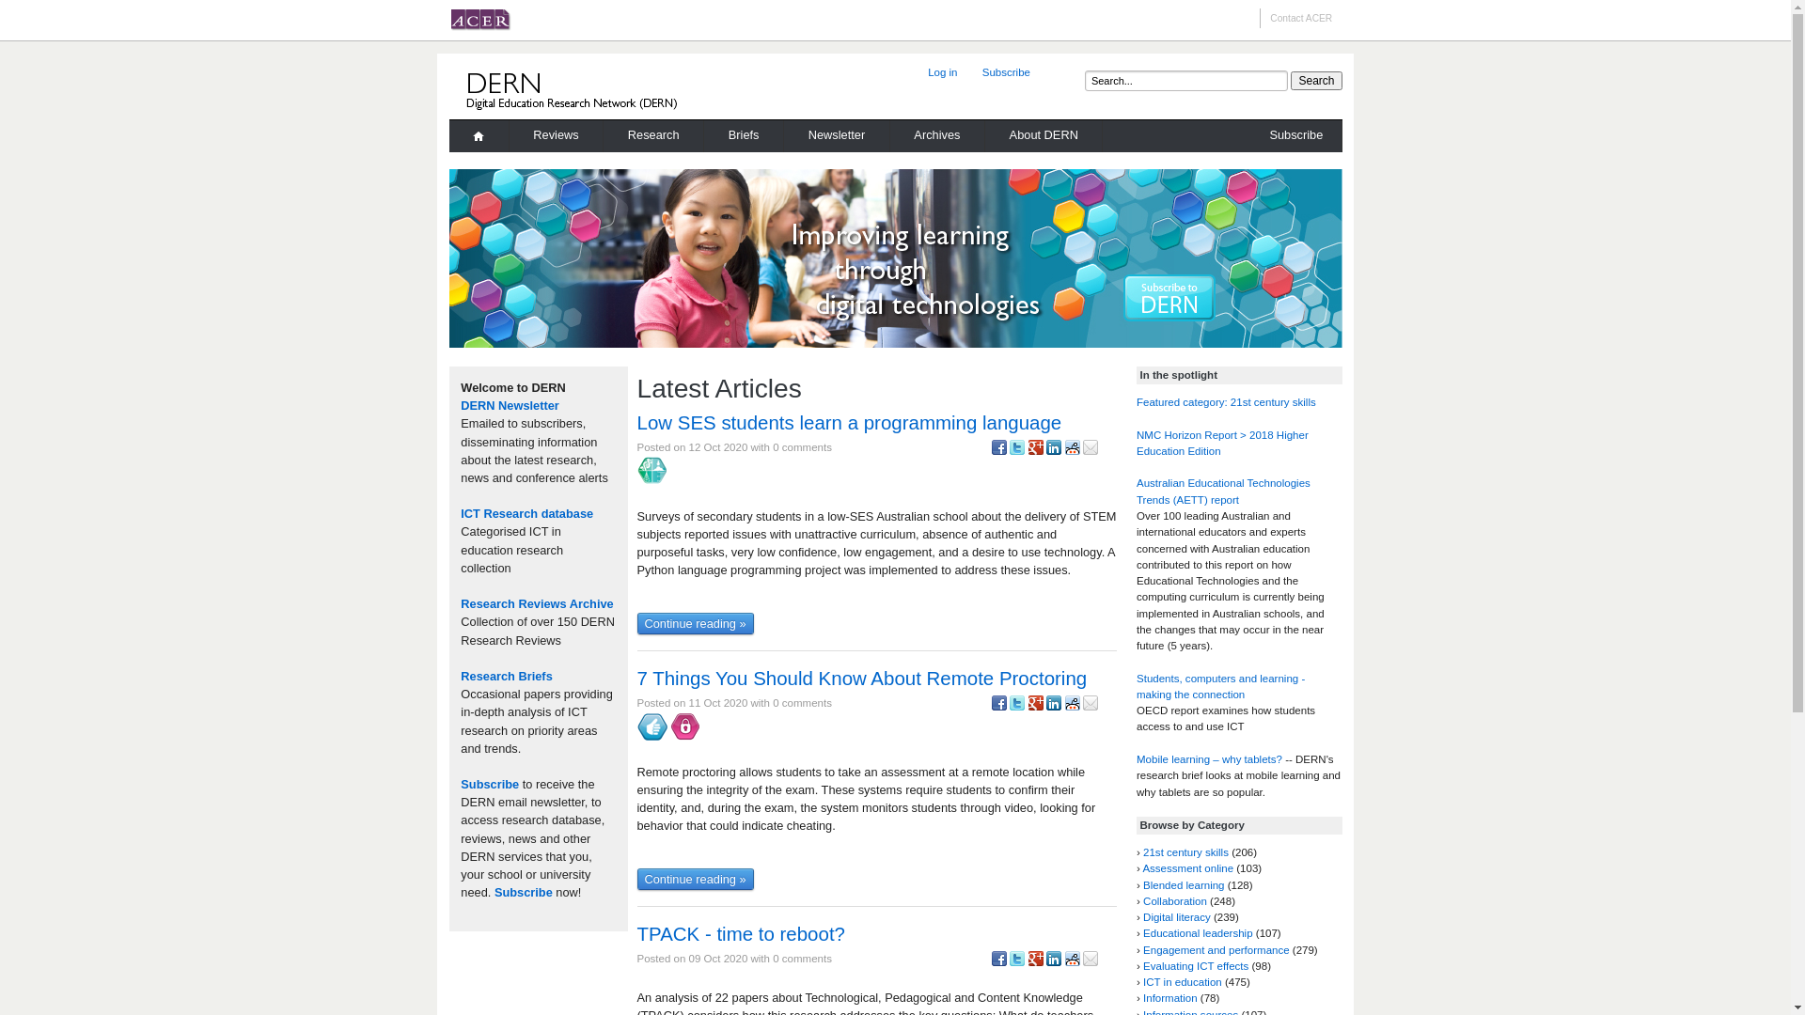  What do you see at coordinates (1216, 950) in the screenshot?
I see `Engagement and performance` at bounding box center [1216, 950].